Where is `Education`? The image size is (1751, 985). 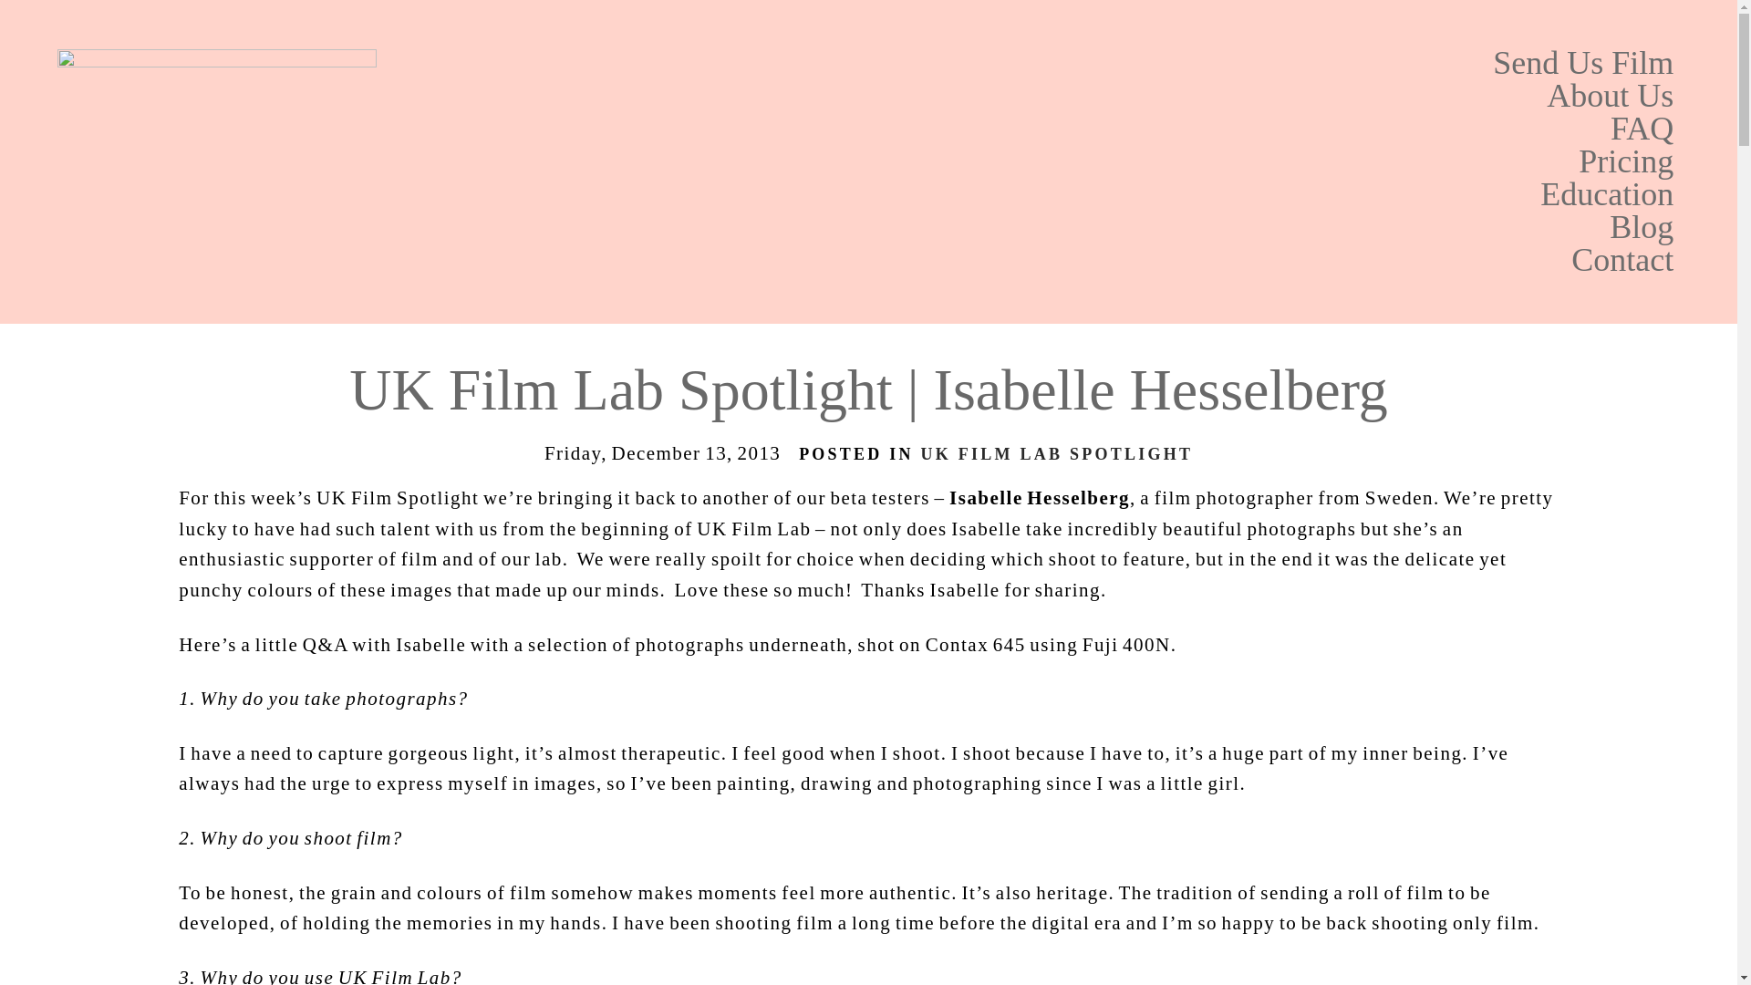
Education is located at coordinates (1078, 194).